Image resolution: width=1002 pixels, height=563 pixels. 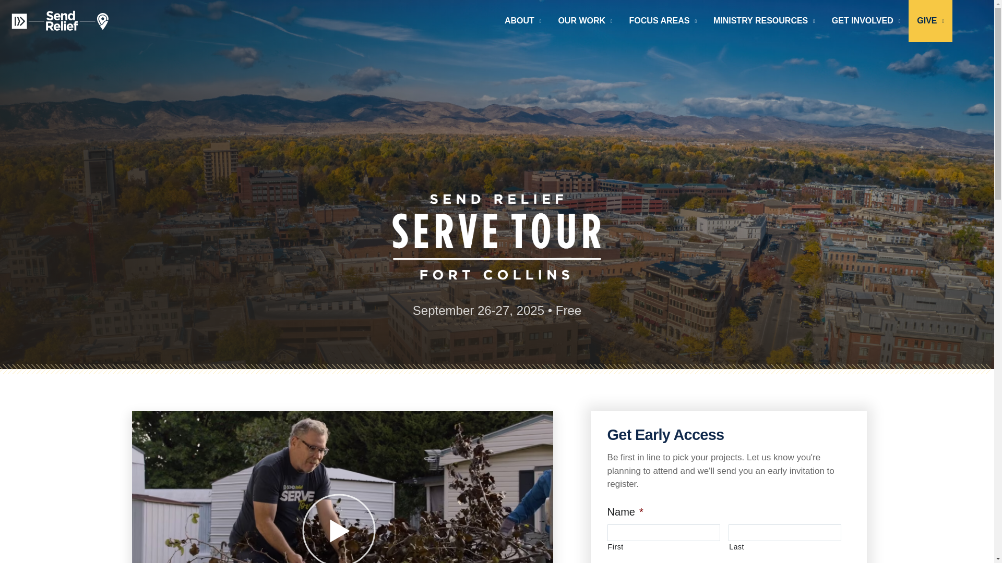 I want to click on GET INVOLVED, so click(x=866, y=21).